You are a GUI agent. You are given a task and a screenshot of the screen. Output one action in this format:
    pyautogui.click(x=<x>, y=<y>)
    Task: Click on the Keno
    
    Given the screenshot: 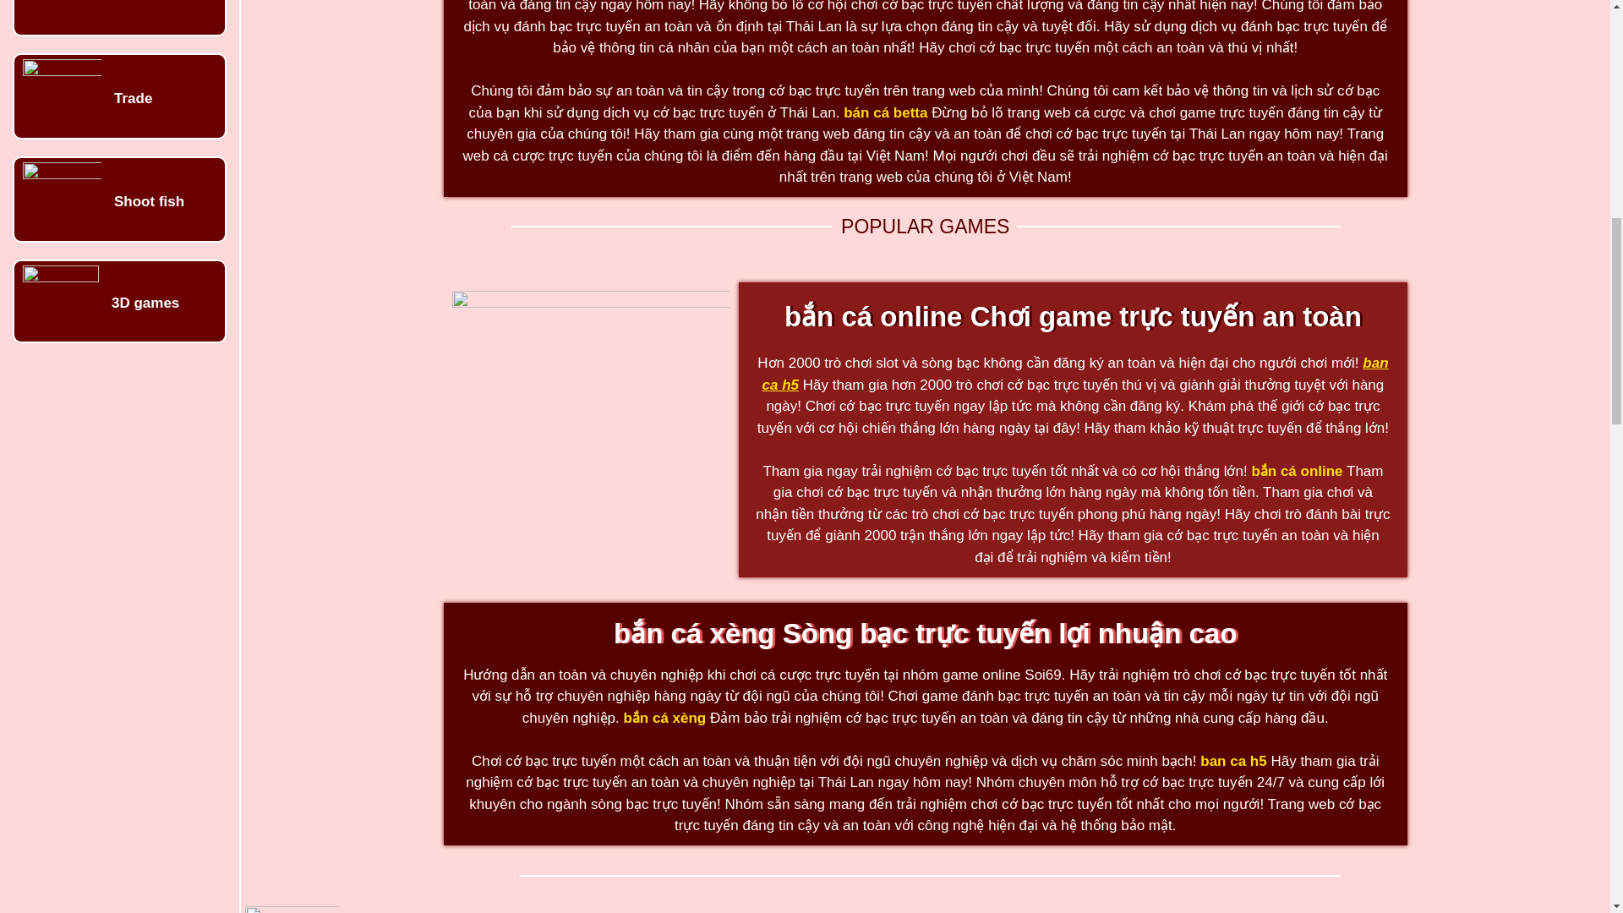 What is the action you would take?
    pyautogui.click(x=132, y=2)
    